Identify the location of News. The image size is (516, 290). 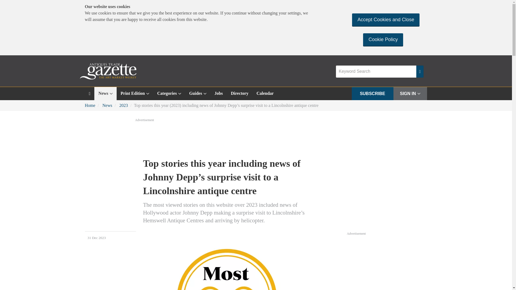
(105, 93).